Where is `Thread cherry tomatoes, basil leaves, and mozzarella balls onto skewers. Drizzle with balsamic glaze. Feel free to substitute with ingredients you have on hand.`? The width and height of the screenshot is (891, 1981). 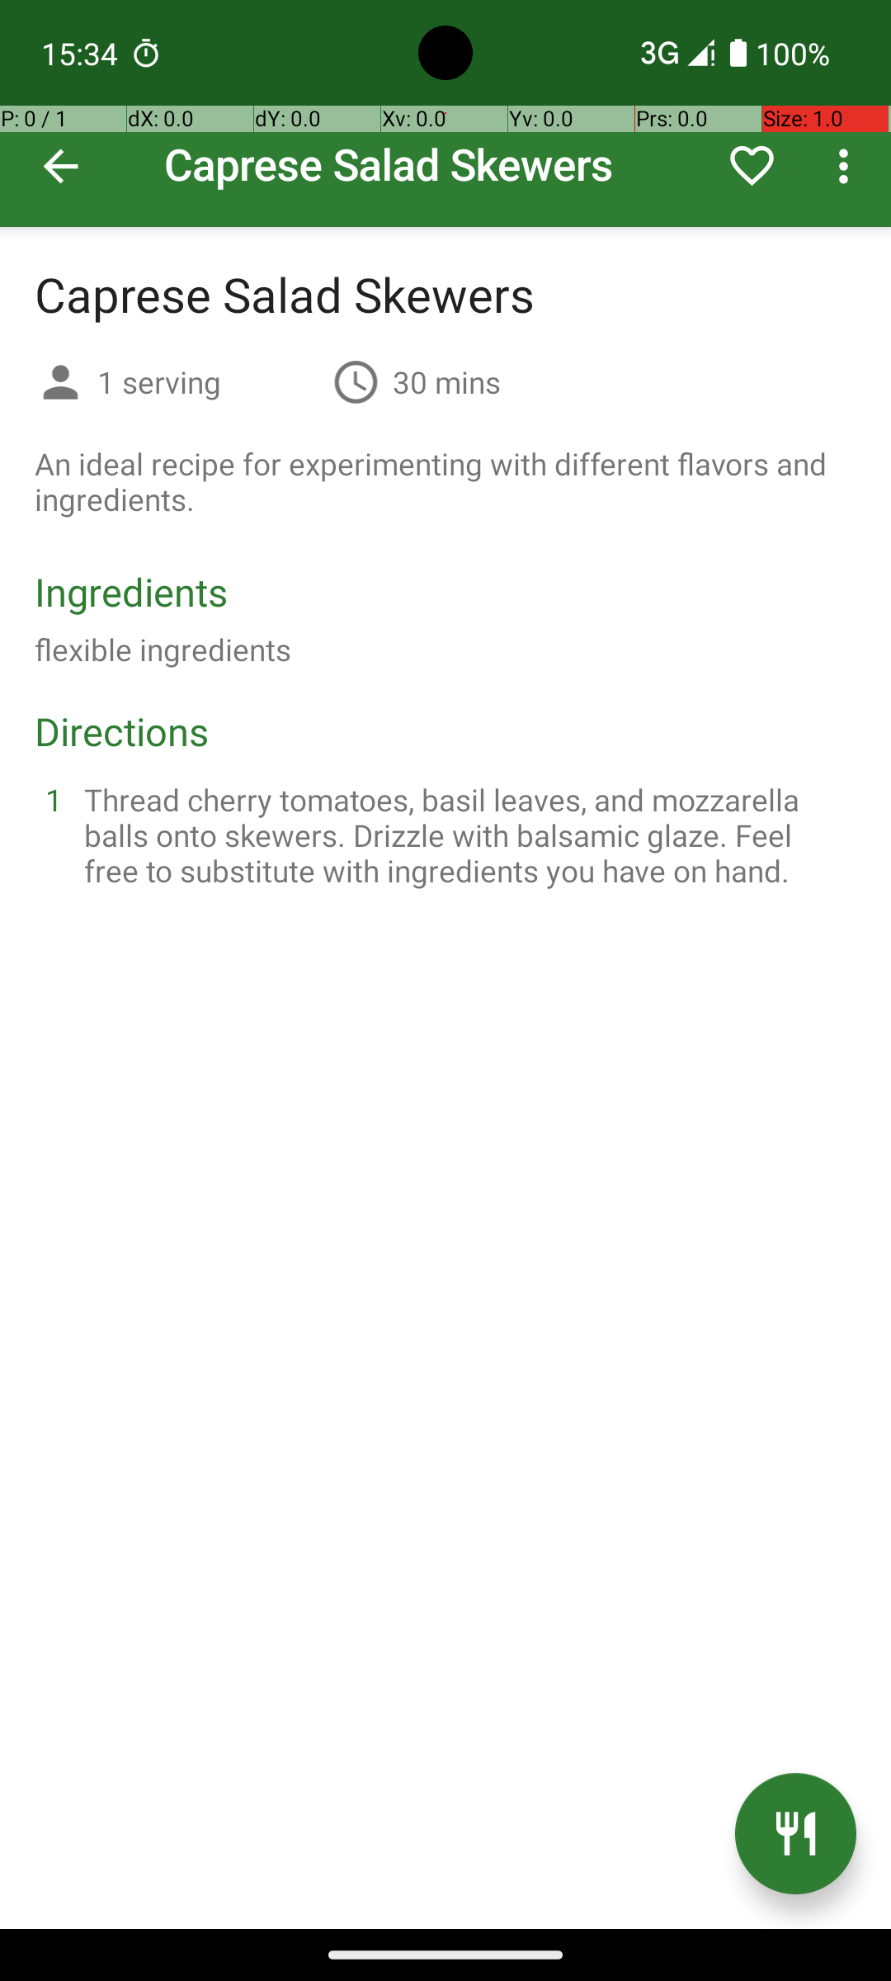 Thread cherry tomatoes, basil leaves, and mozzarella balls onto skewers. Drizzle with balsamic glaze. Feel free to substitute with ingredients you have on hand. is located at coordinates (465, 835).